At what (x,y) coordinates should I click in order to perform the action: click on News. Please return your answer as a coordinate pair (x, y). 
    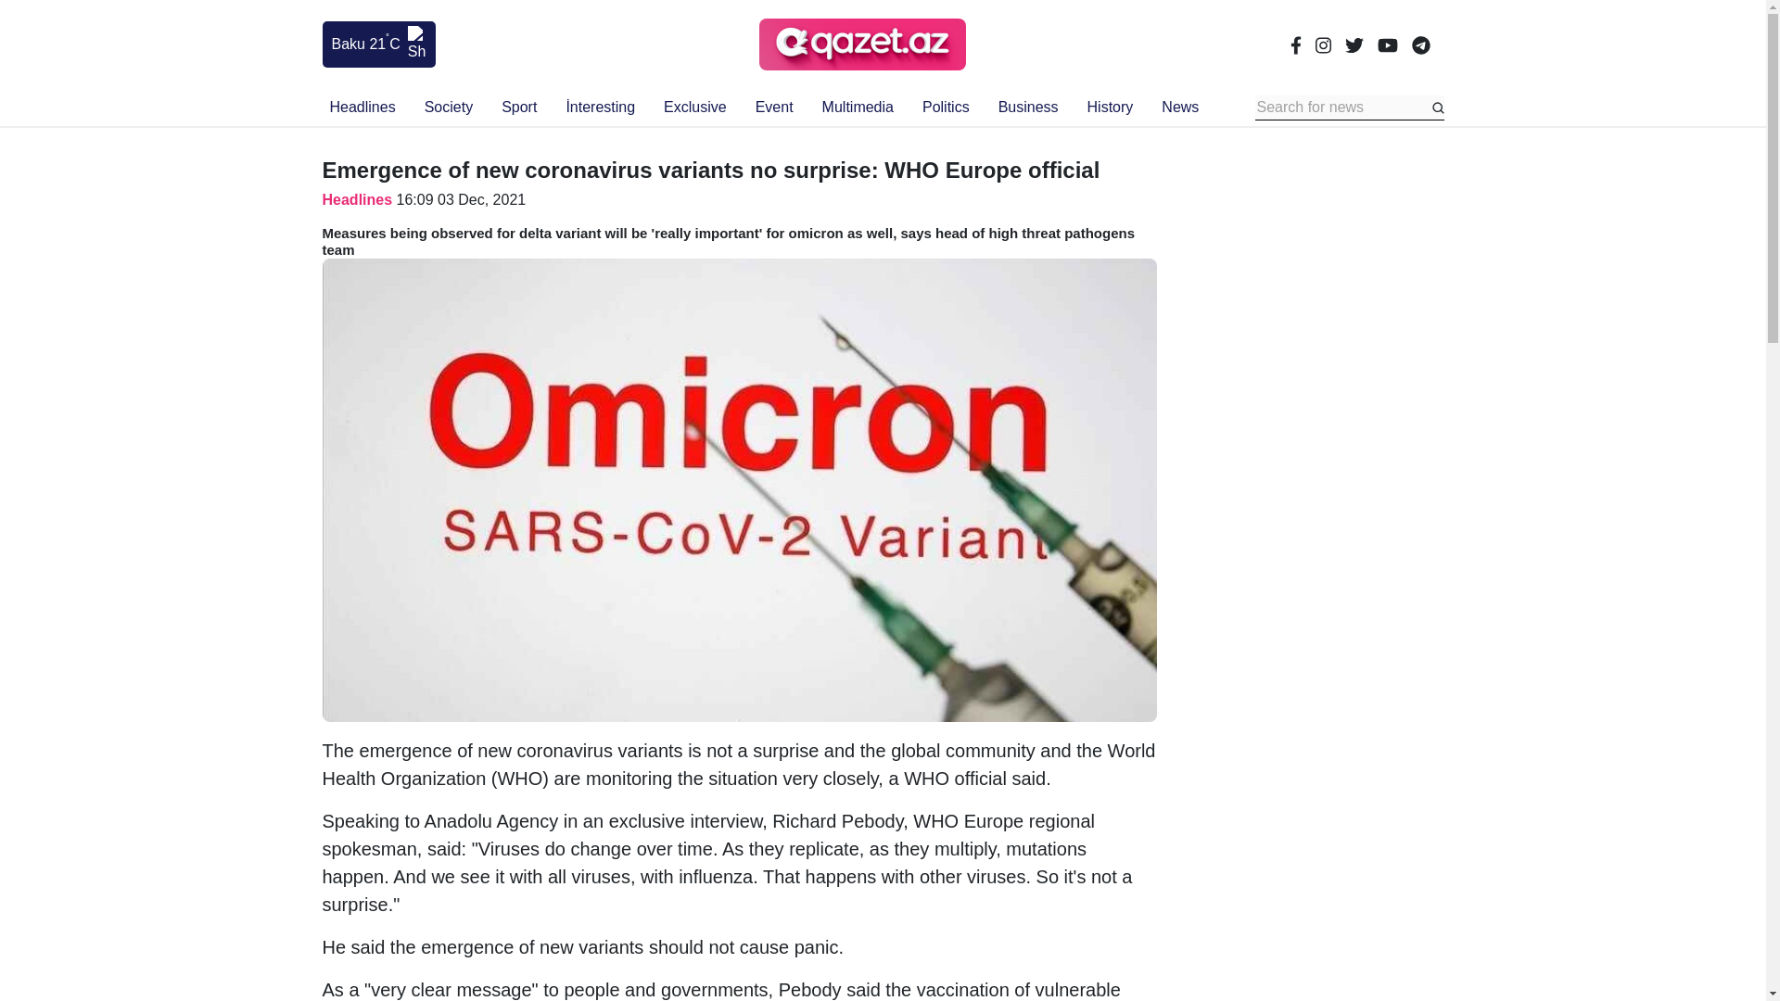
    Looking at the image, I should click on (1179, 108).